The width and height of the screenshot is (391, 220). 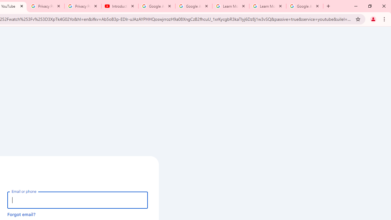 What do you see at coordinates (157, 6) in the screenshot?
I see `Google Account Help` at bounding box center [157, 6].